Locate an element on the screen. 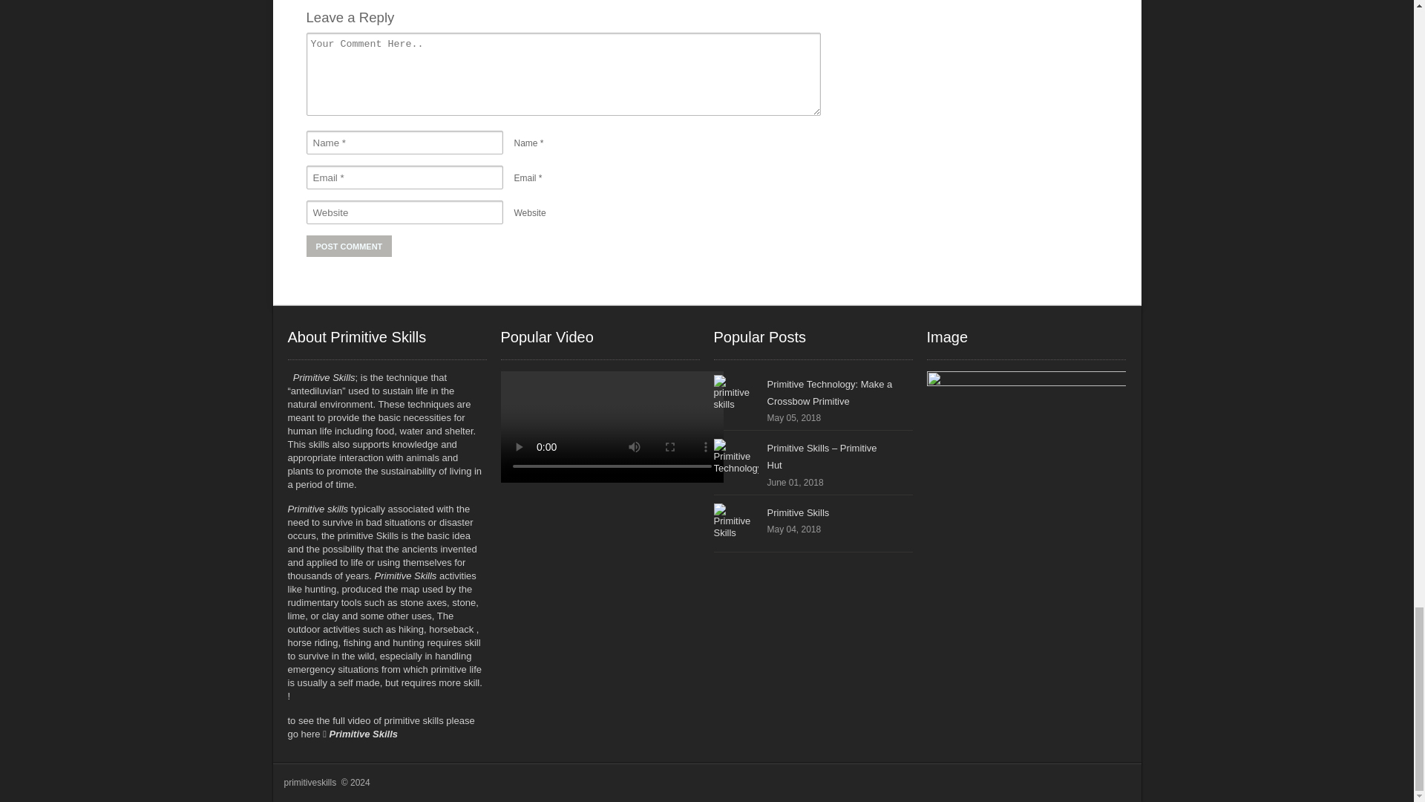 The width and height of the screenshot is (1425, 802). Post Comment is located at coordinates (349, 246).